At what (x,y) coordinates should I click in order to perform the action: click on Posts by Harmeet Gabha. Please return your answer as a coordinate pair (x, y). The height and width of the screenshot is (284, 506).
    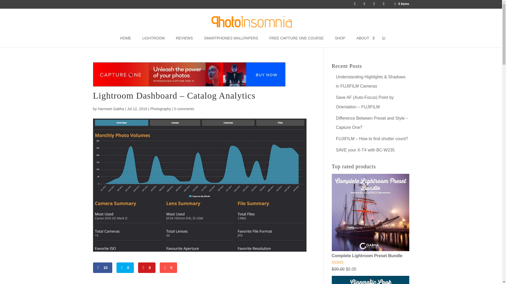
    Looking at the image, I should click on (111, 109).